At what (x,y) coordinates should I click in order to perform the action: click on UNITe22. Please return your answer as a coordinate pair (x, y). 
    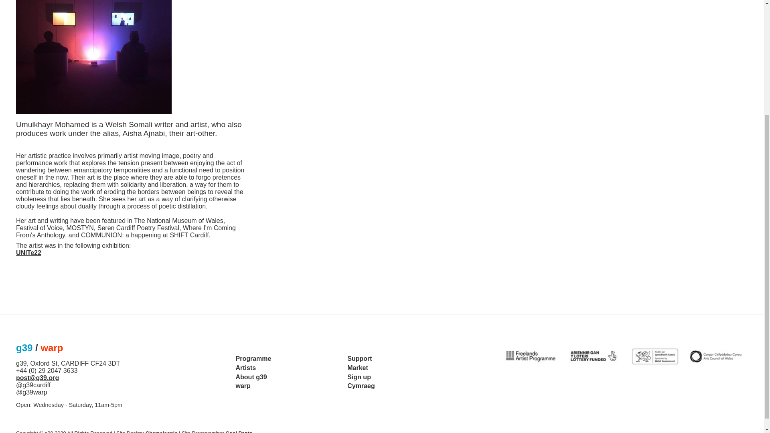
    Looking at the image, I should click on (29, 253).